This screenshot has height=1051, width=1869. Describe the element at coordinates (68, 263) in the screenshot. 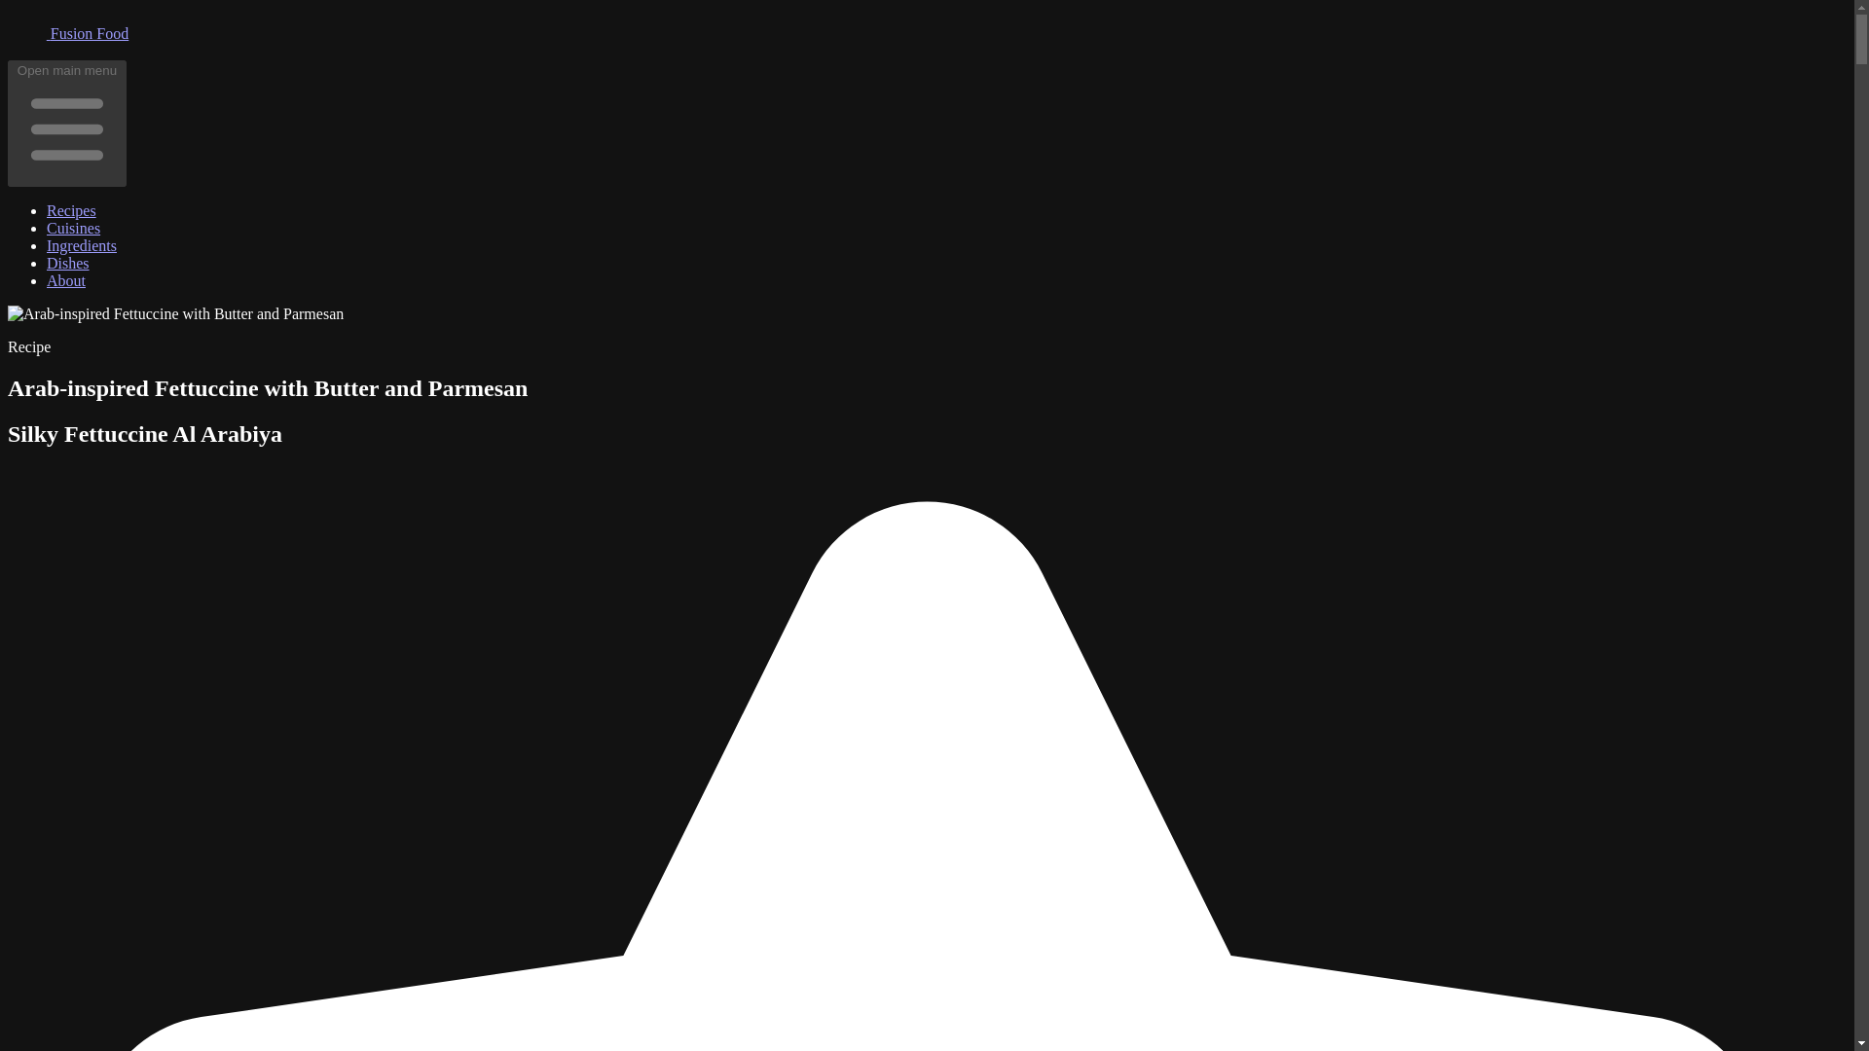

I see `Dishes` at that location.